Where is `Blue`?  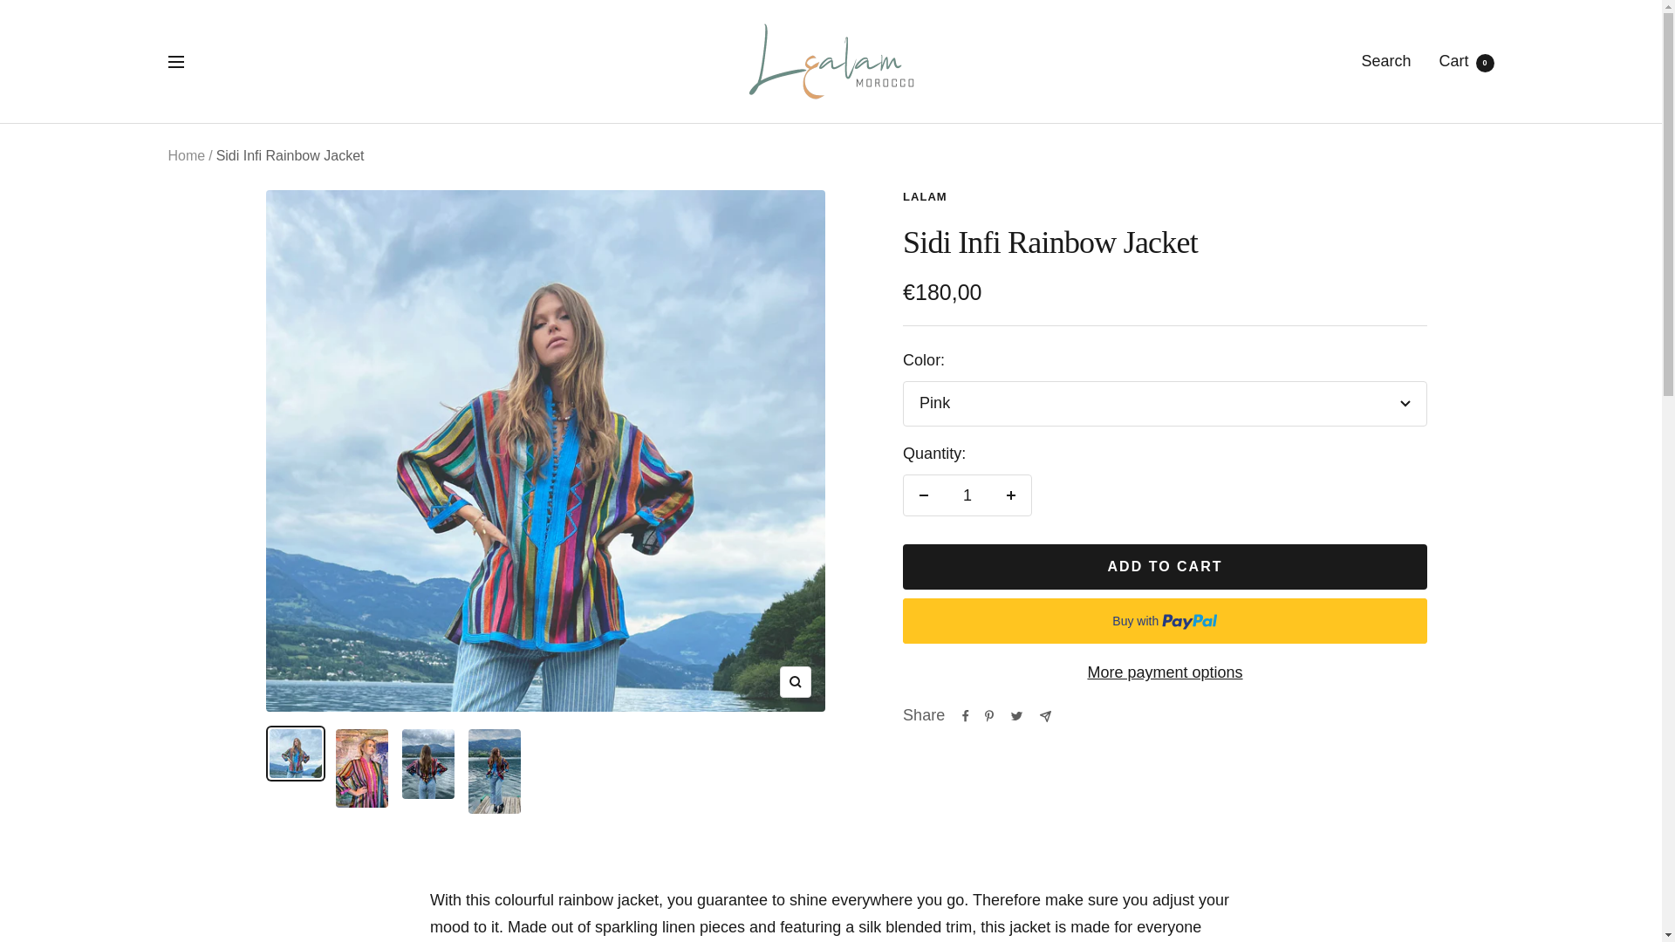 Blue is located at coordinates (1164, 495).